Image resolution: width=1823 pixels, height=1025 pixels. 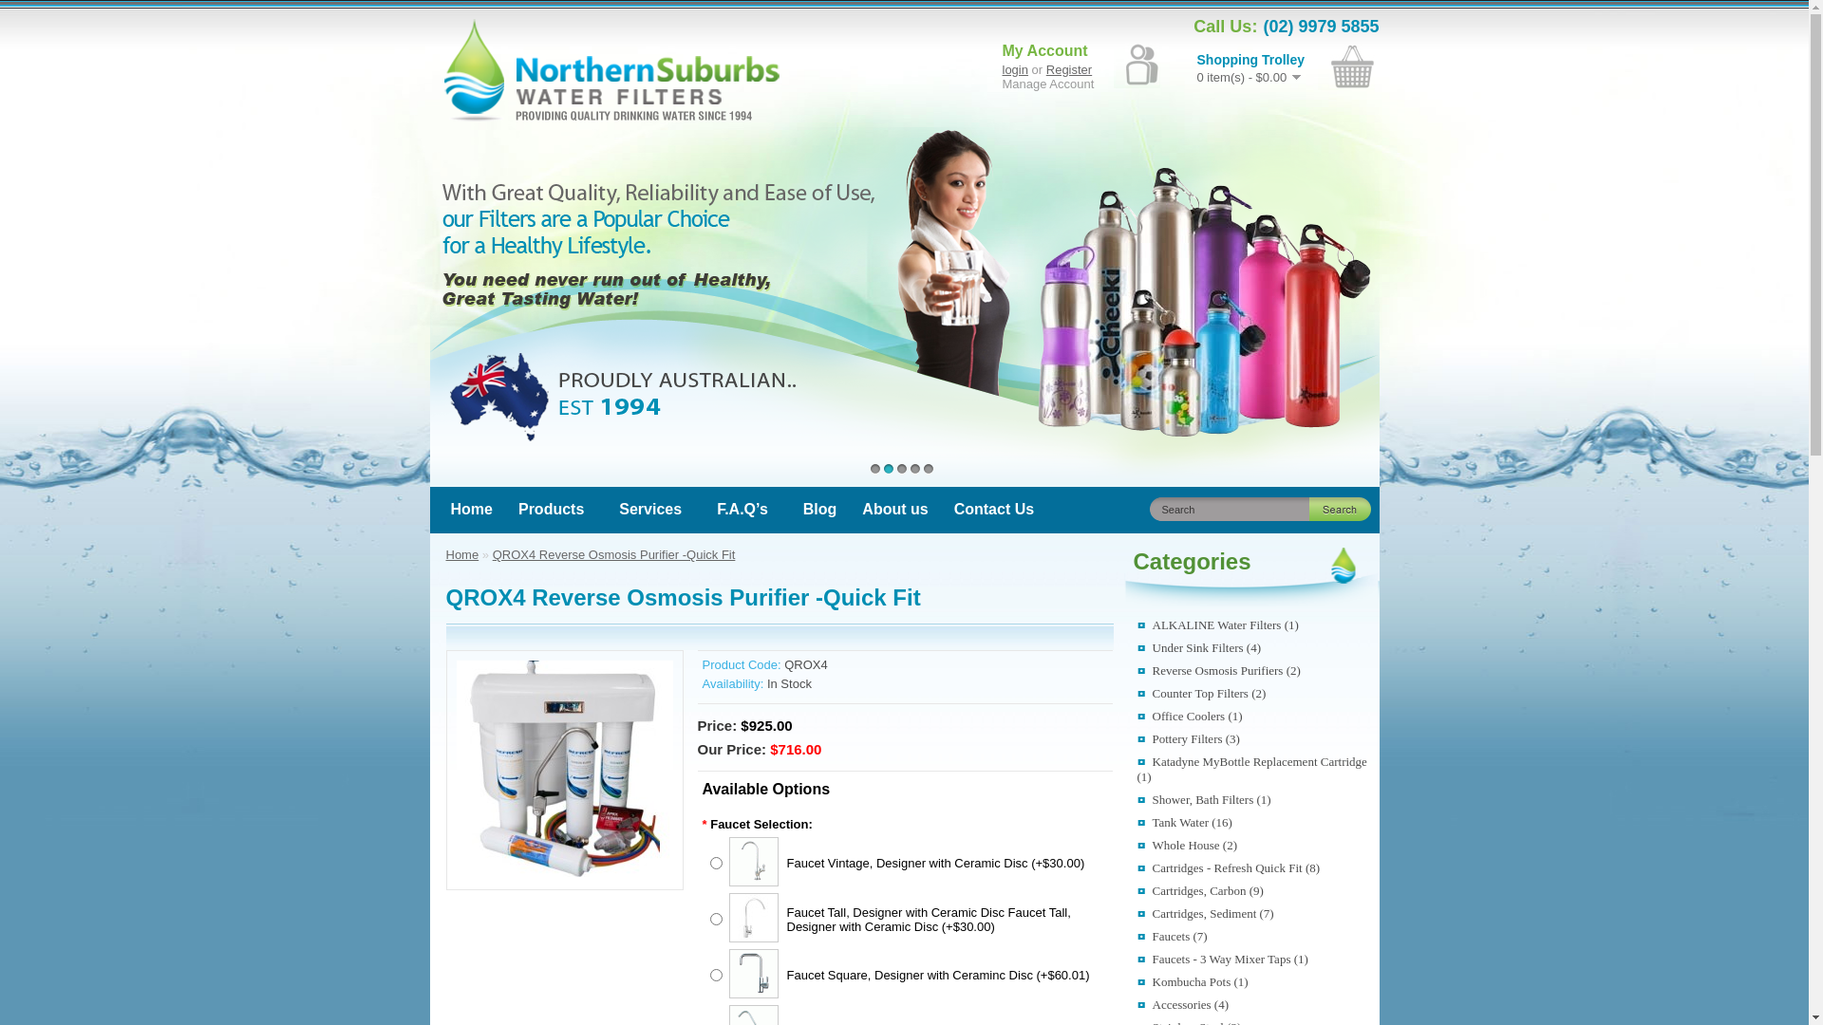 I want to click on Faucets - 3 Way Mixer Taps (1), so click(x=1223, y=959).